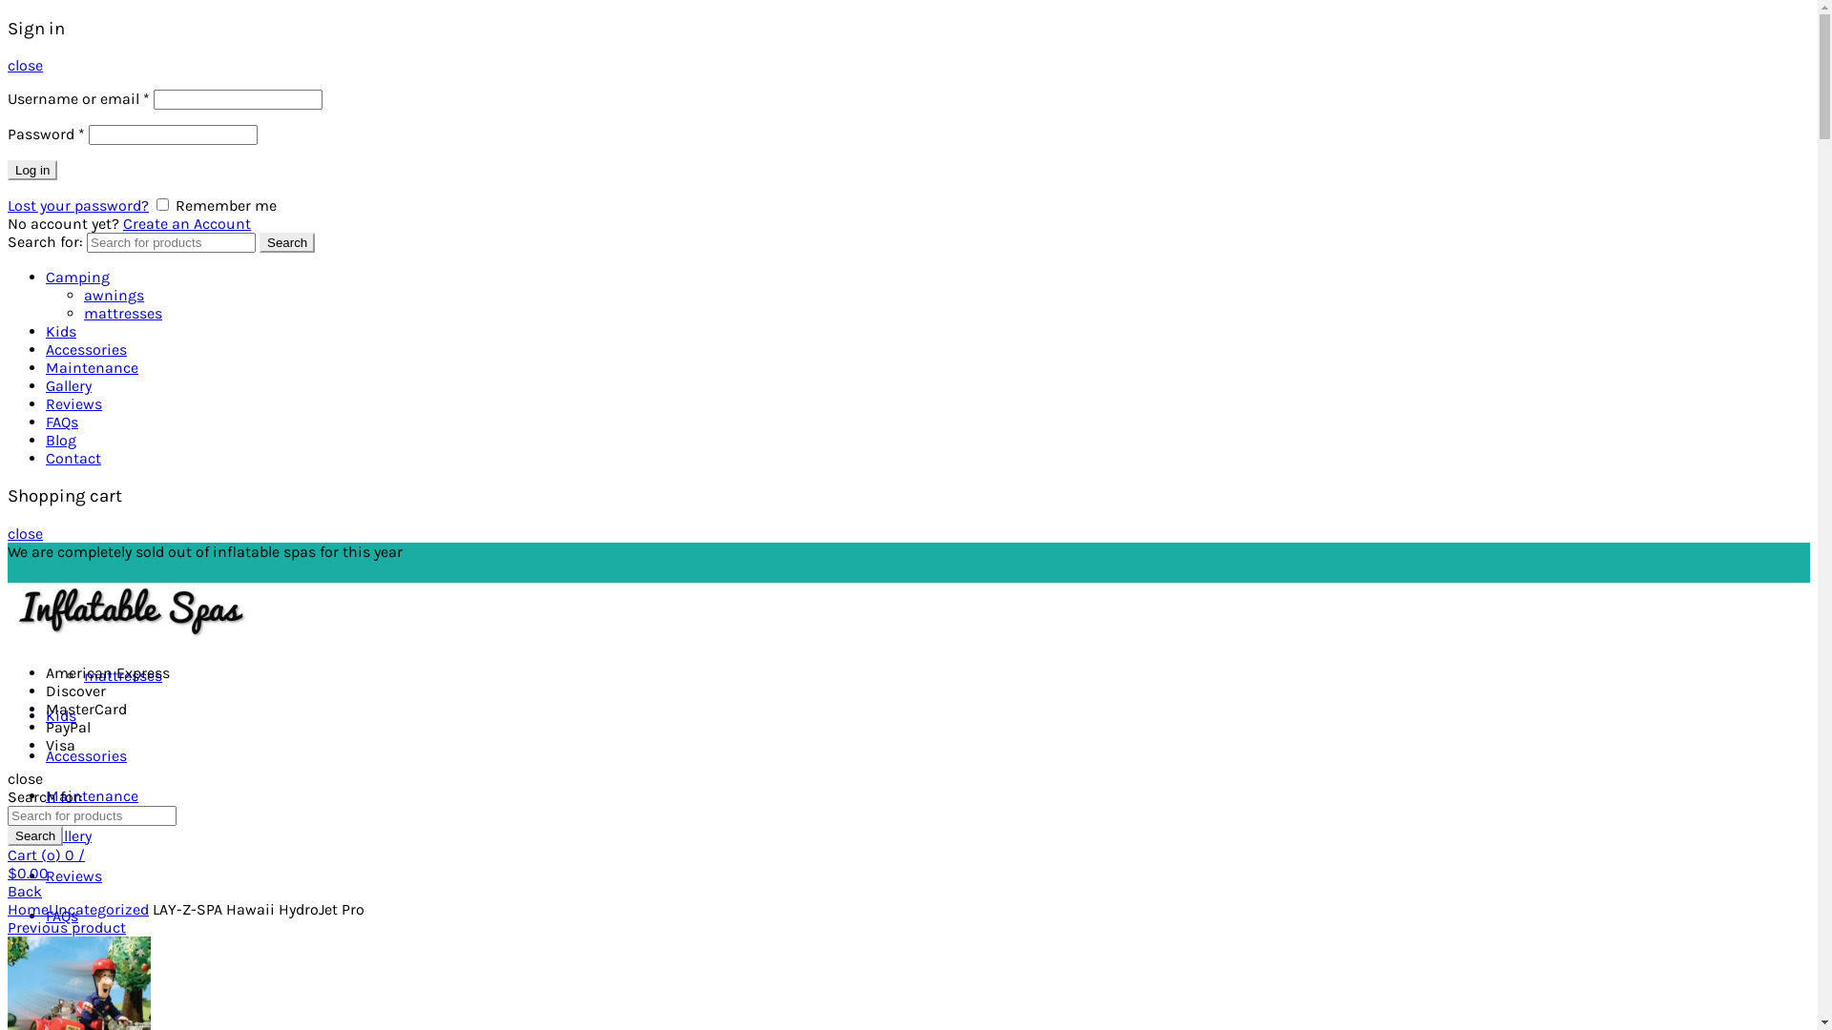 The height and width of the screenshot is (1030, 1832). What do you see at coordinates (86, 755) in the screenshot?
I see `Accessories` at bounding box center [86, 755].